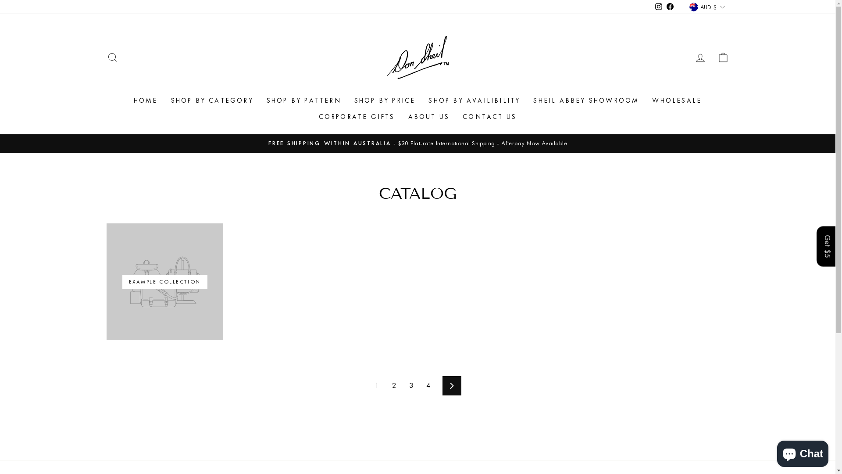 This screenshot has height=474, width=842. I want to click on Instagram, so click(659, 7).